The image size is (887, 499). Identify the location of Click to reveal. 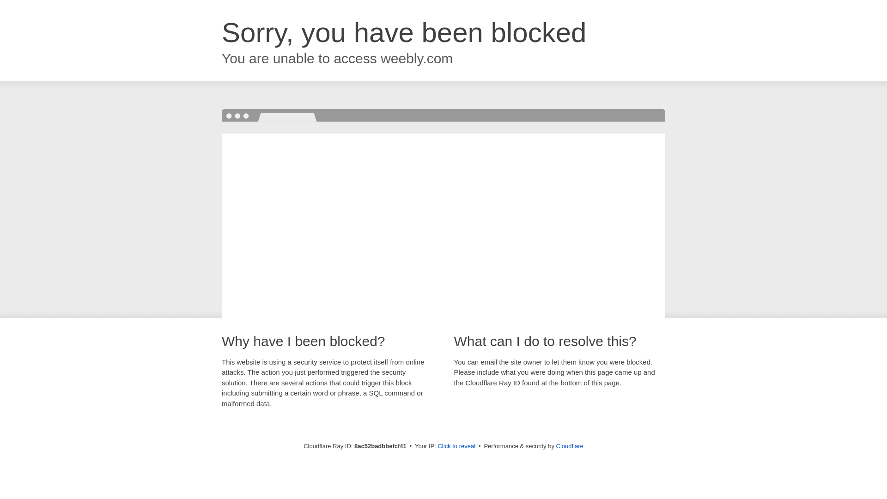
(456, 446).